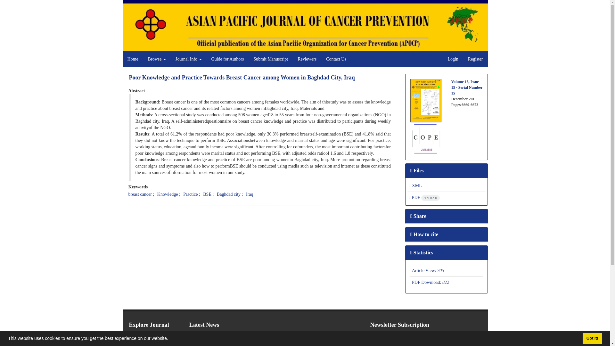 The image size is (615, 346). I want to click on Got it!, so click(592, 338).